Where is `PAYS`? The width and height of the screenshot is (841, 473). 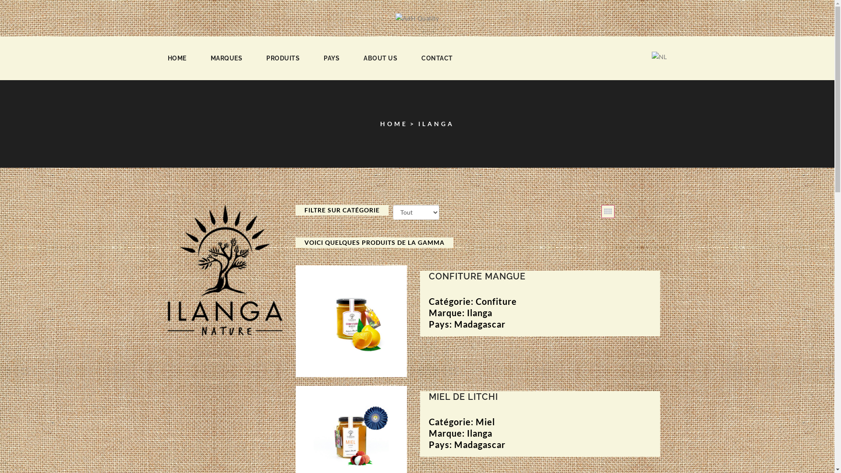
PAYS is located at coordinates (332, 58).